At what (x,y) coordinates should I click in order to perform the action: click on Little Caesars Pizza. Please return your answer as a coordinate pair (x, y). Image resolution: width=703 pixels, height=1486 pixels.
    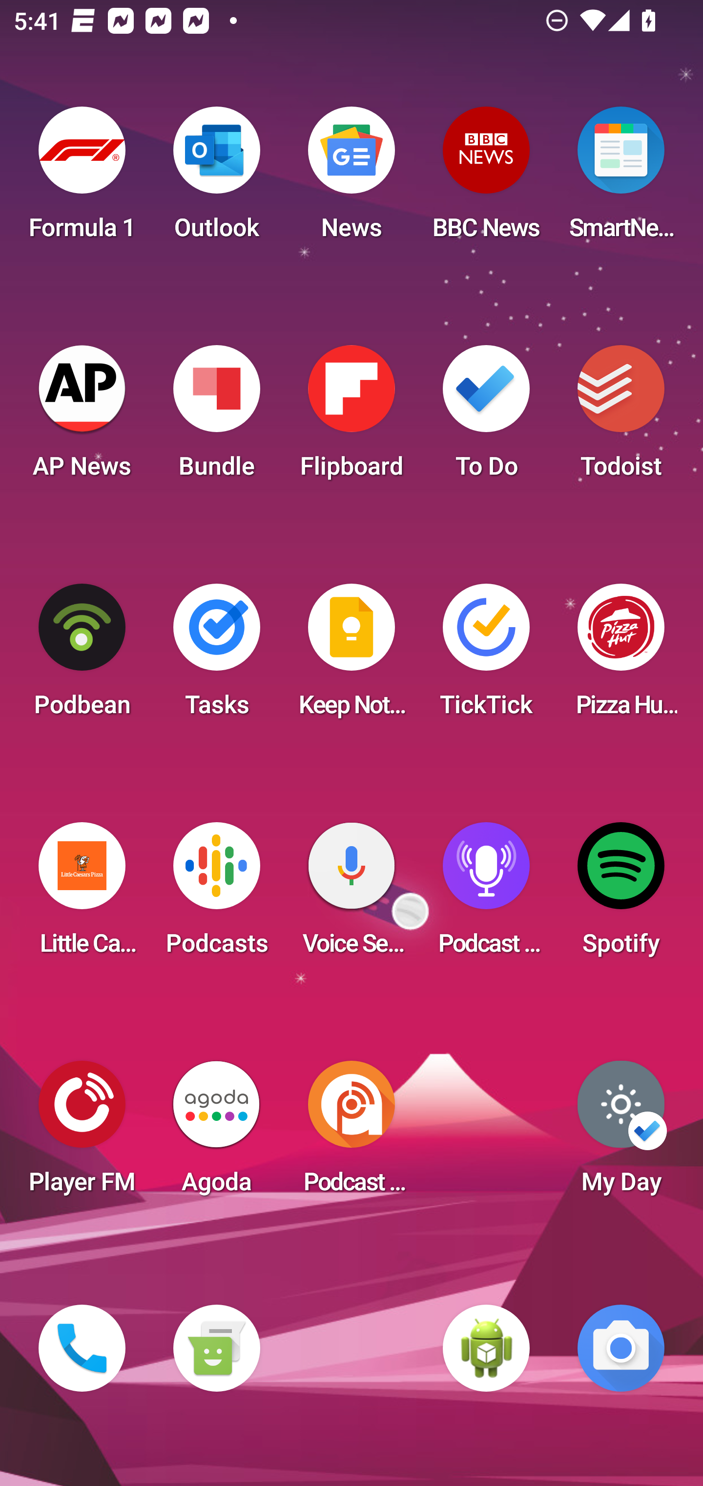
    Looking at the image, I should click on (82, 895).